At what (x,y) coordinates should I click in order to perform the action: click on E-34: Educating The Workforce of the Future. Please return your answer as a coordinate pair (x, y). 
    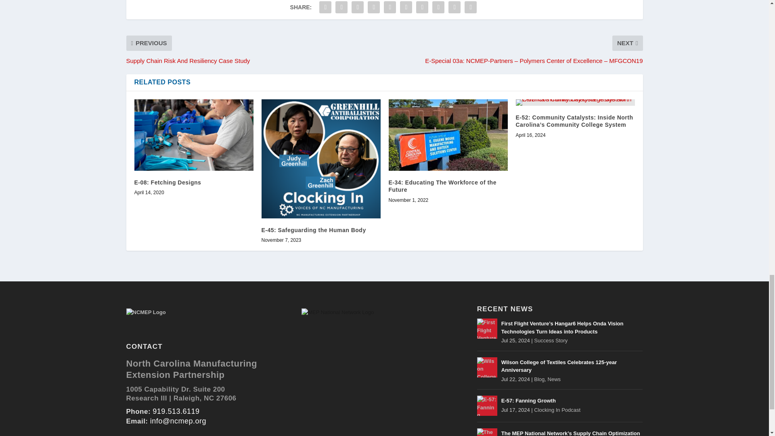
    Looking at the image, I should click on (448, 135).